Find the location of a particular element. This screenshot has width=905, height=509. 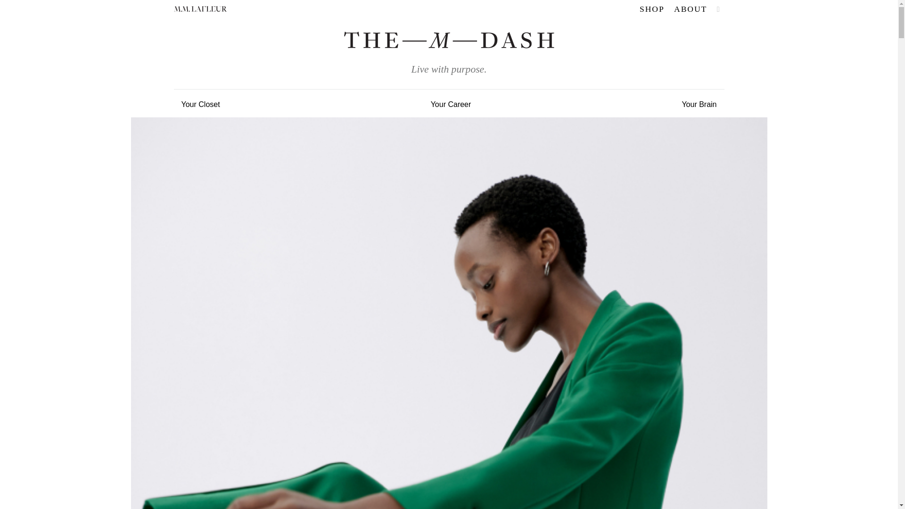

Your Closet is located at coordinates (200, 103).